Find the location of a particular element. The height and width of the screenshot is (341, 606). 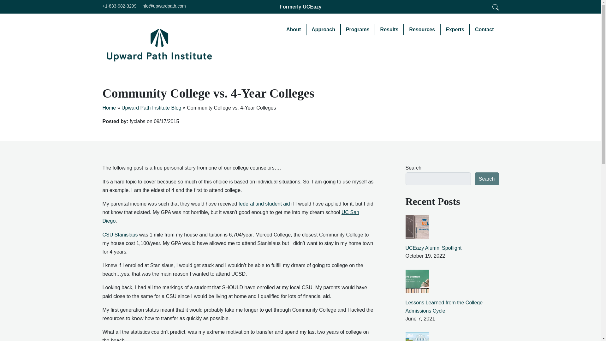

Email Upward Path Institute is located at coordinates (163, 6).